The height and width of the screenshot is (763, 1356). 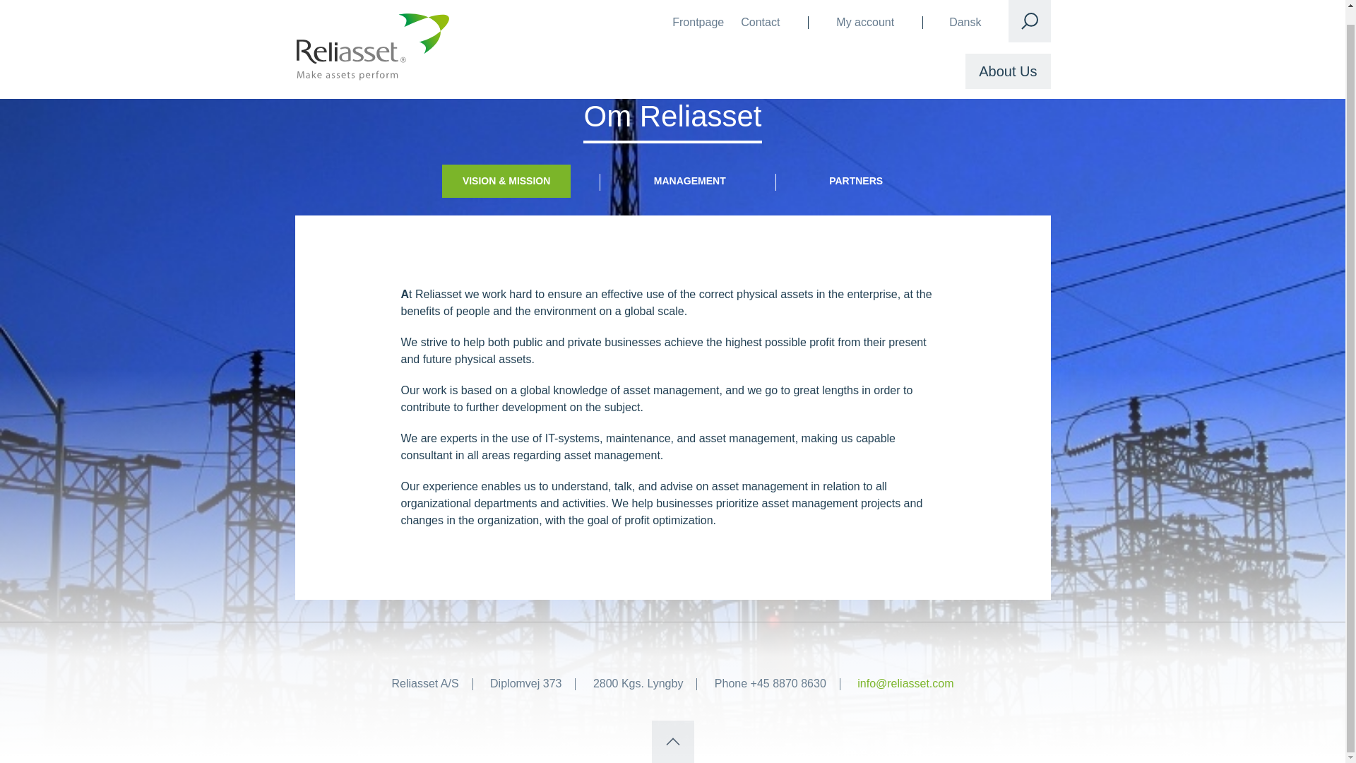 What do you see at coordinates (965, 10) in the screenshot?
I see `Dansk` at bounding box center [965, 10].